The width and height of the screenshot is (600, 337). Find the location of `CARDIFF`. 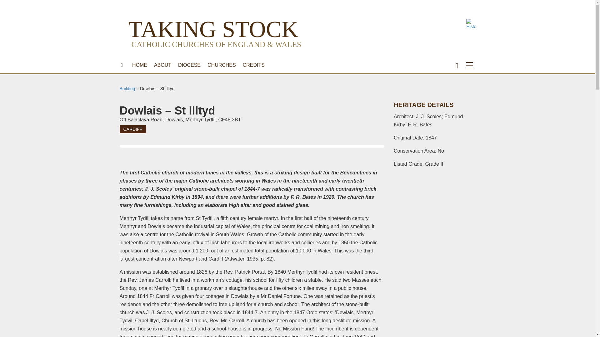

CARDIFF is located at coordinates (132, 129).